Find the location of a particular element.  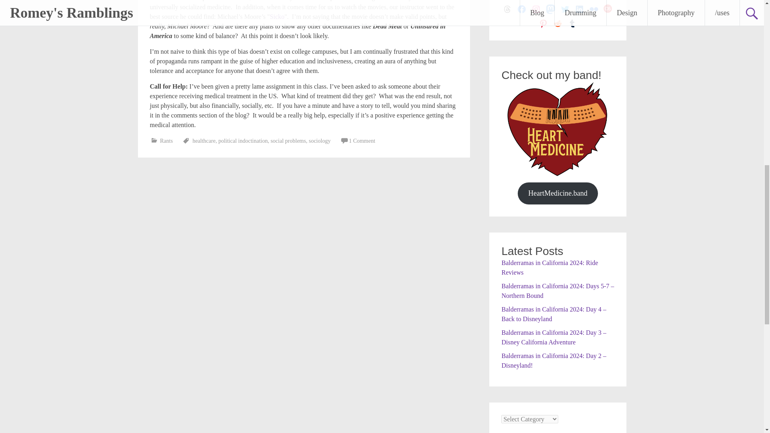

Mastodon is located at coordinates (550, 9).